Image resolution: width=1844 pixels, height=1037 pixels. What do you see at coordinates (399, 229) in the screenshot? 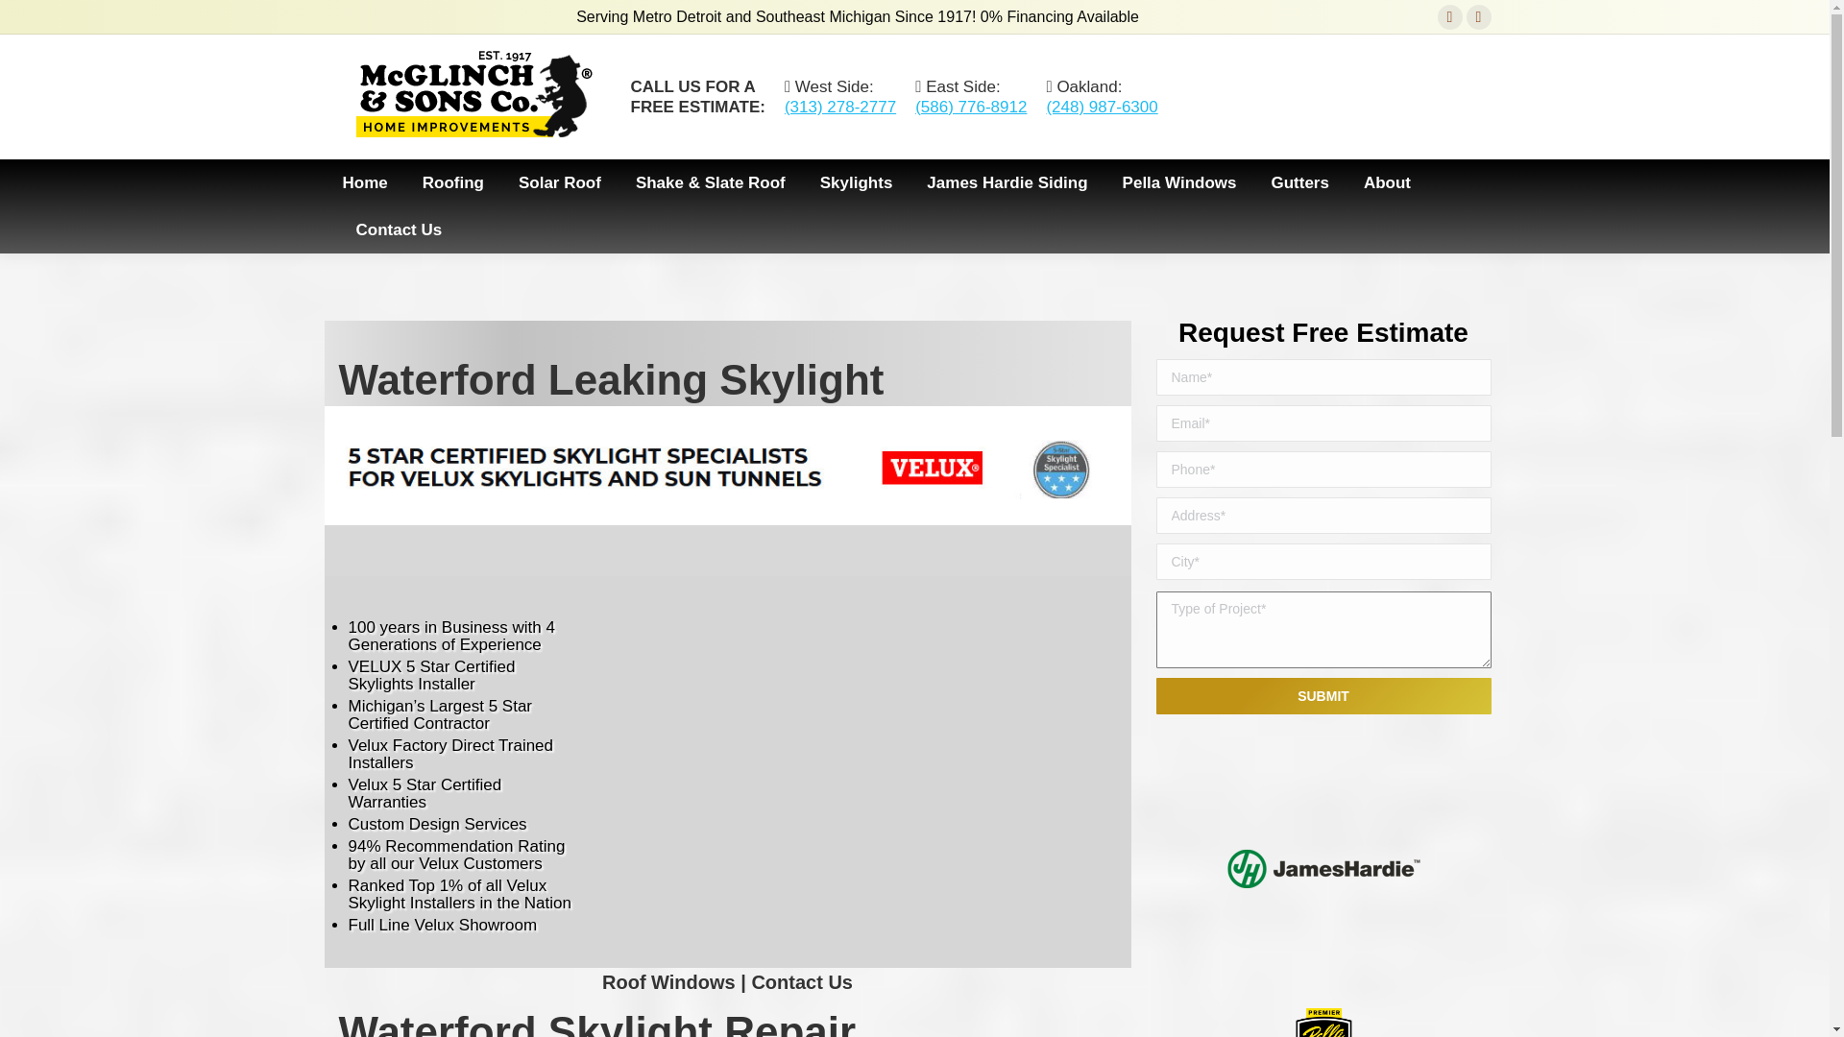
I see `Contact Us` at bounding box center [399, 229].